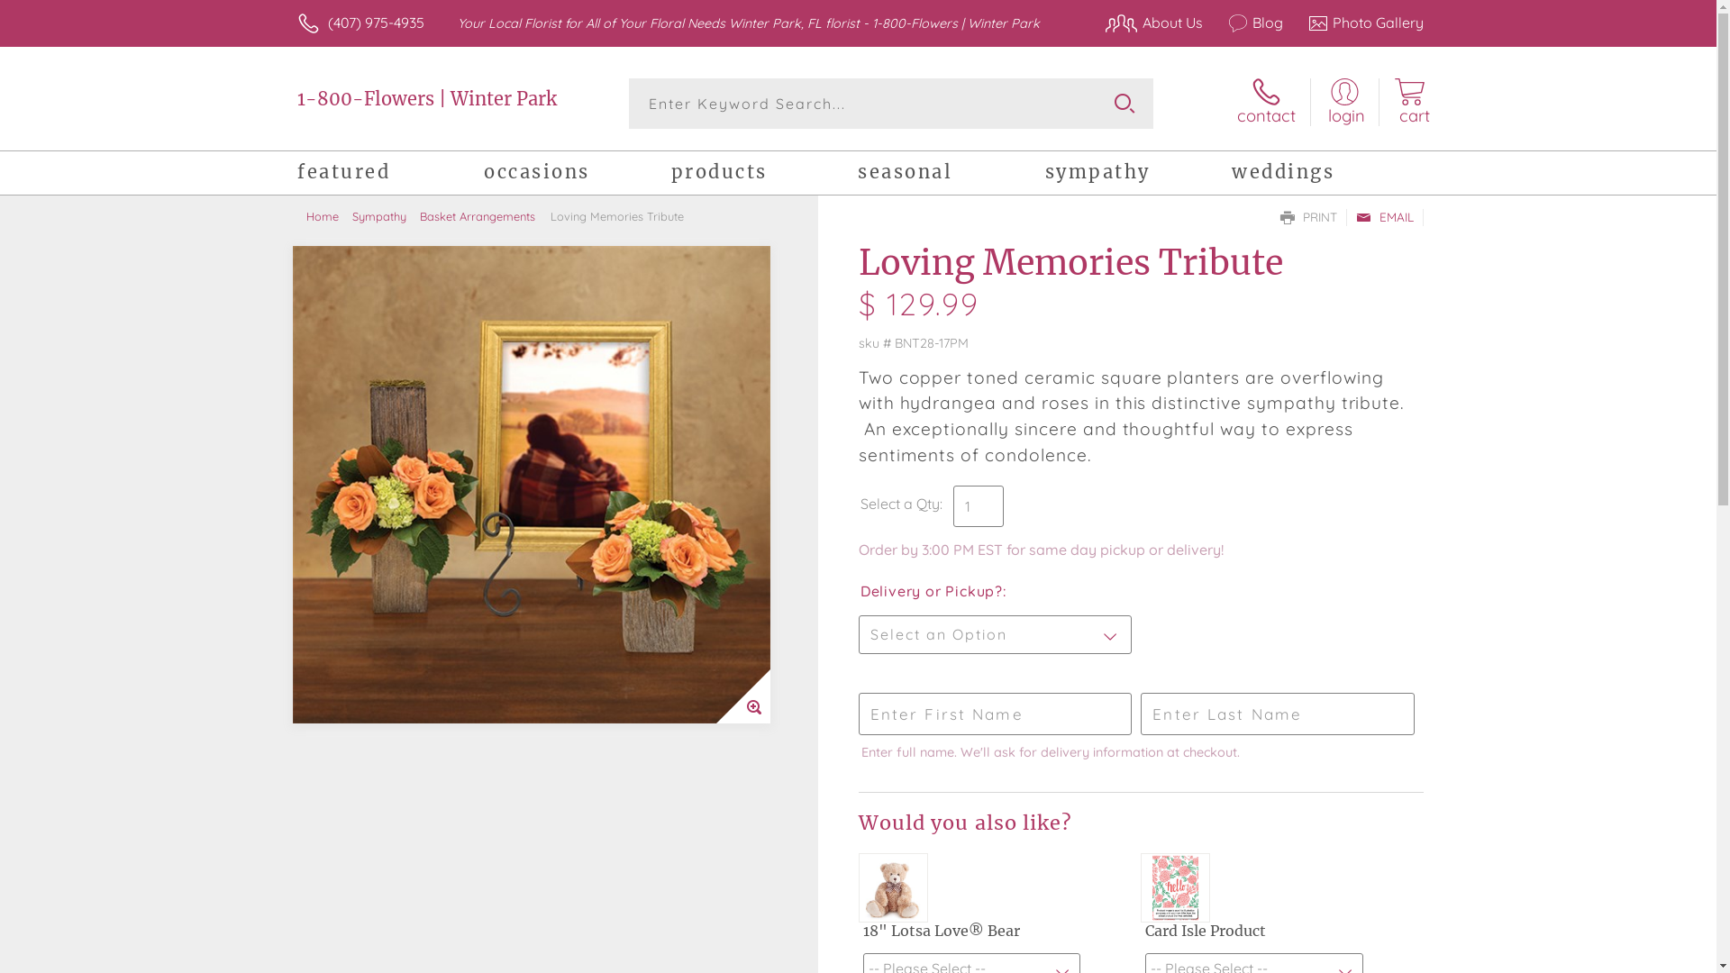  What do you see at coordinates (1355, 23) in the screenshot?
I see `Photo Gallery` at bounding box center [1355, 23].